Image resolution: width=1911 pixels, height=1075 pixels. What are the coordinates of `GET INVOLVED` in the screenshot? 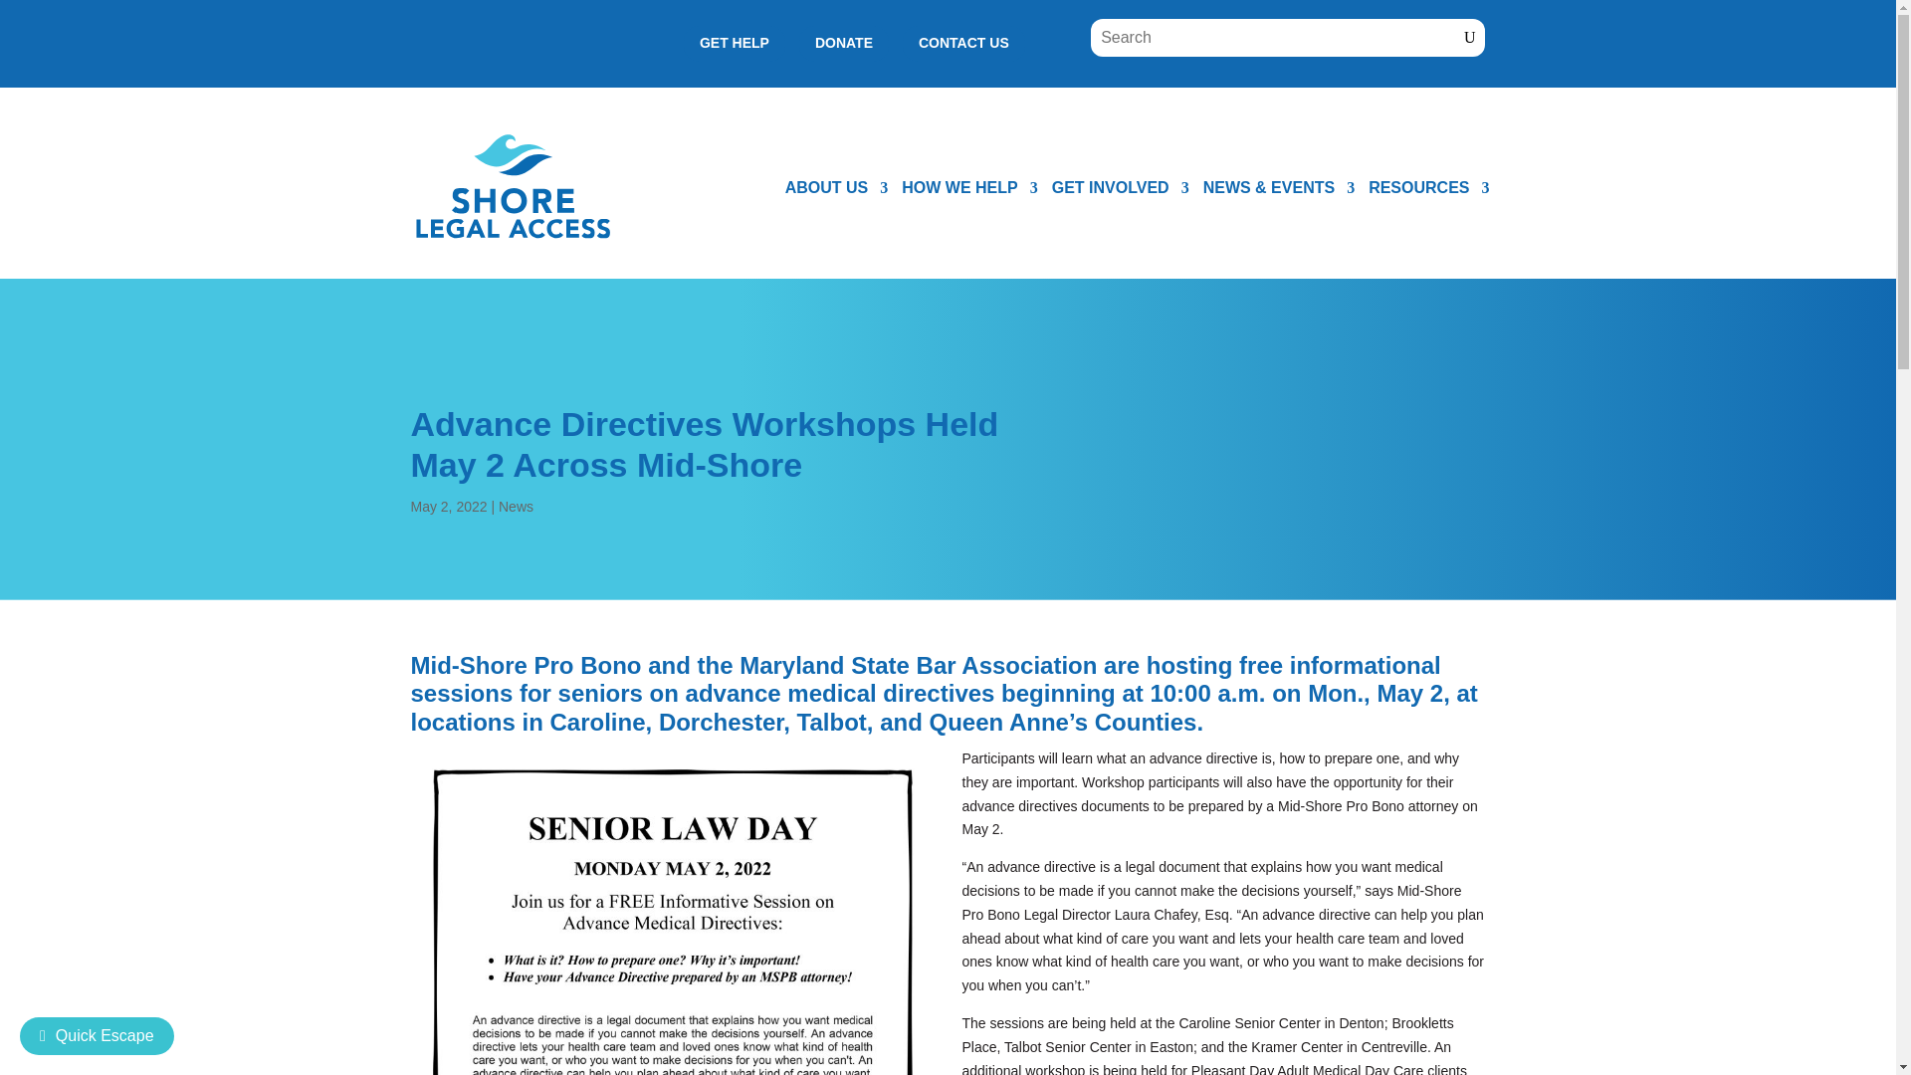 It's located at (1121, 187).